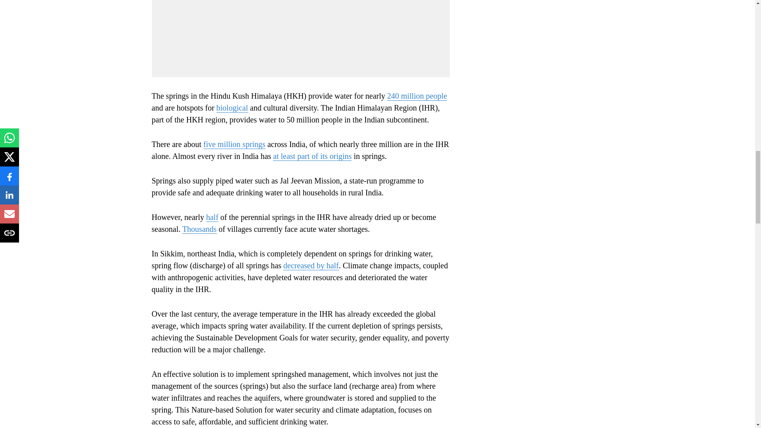  I want to click on five million springs, so click(234, 144).